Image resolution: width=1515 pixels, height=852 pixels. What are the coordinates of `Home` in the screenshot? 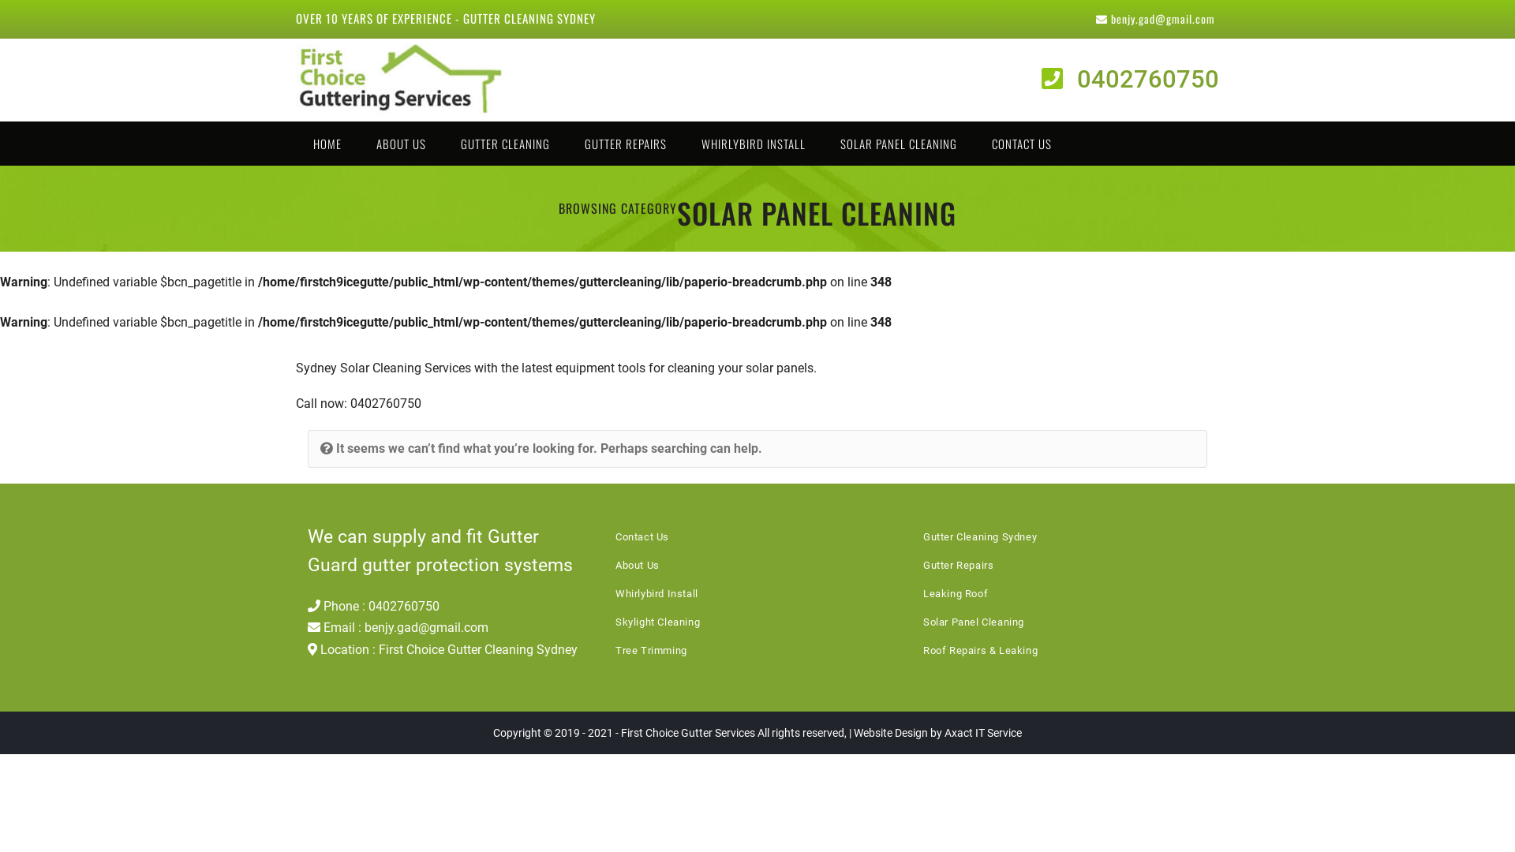 It's located at (325, 346).